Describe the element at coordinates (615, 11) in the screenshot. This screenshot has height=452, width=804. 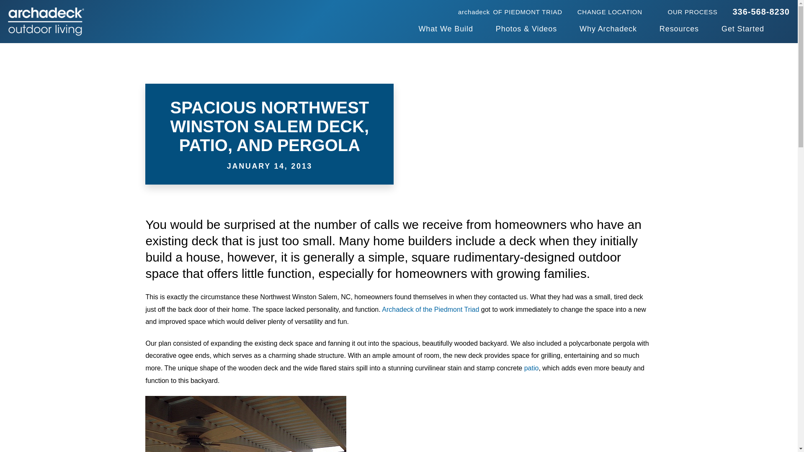
I see `CHANGE LOCATION` at that location.